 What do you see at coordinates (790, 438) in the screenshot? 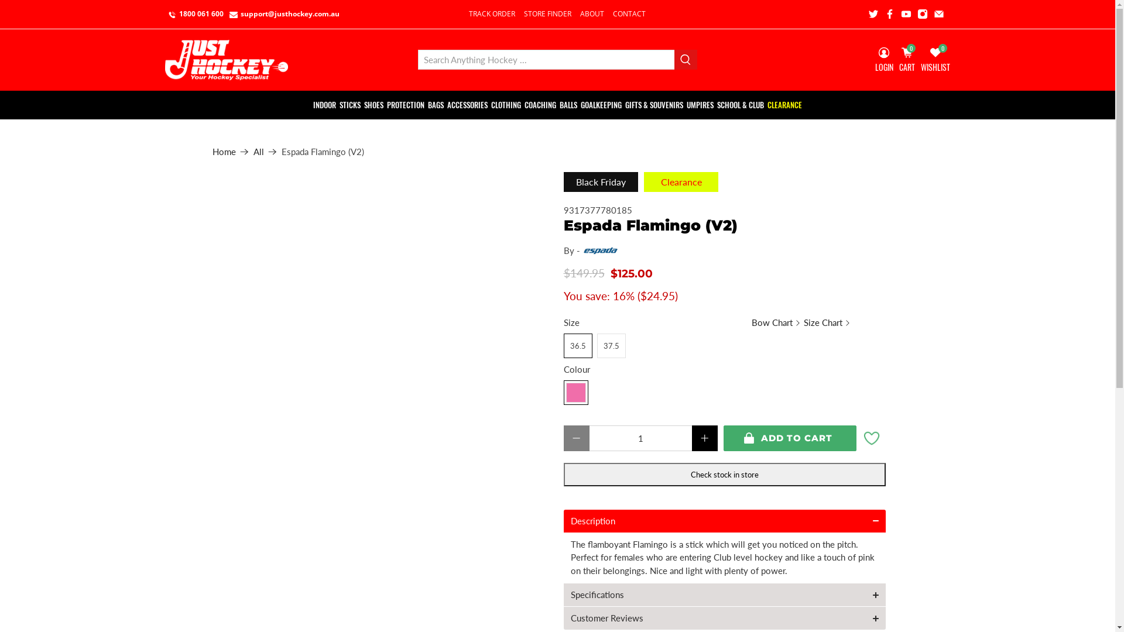
I see `ADD TO CART` at bounding box center [790, 438].